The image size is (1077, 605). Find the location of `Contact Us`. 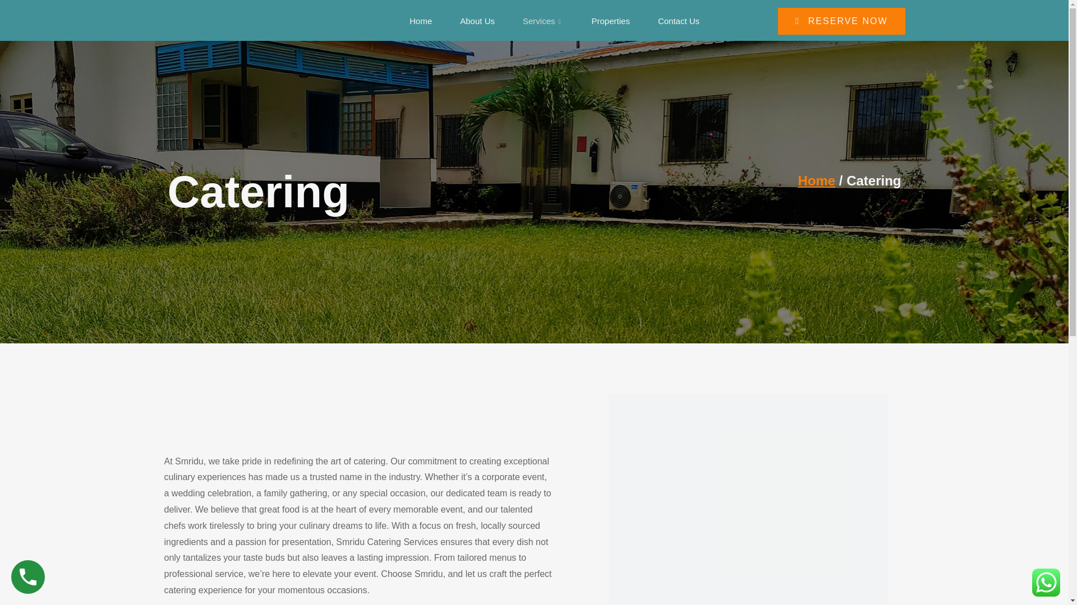

Contact Us is located at coordinates (679, 21).